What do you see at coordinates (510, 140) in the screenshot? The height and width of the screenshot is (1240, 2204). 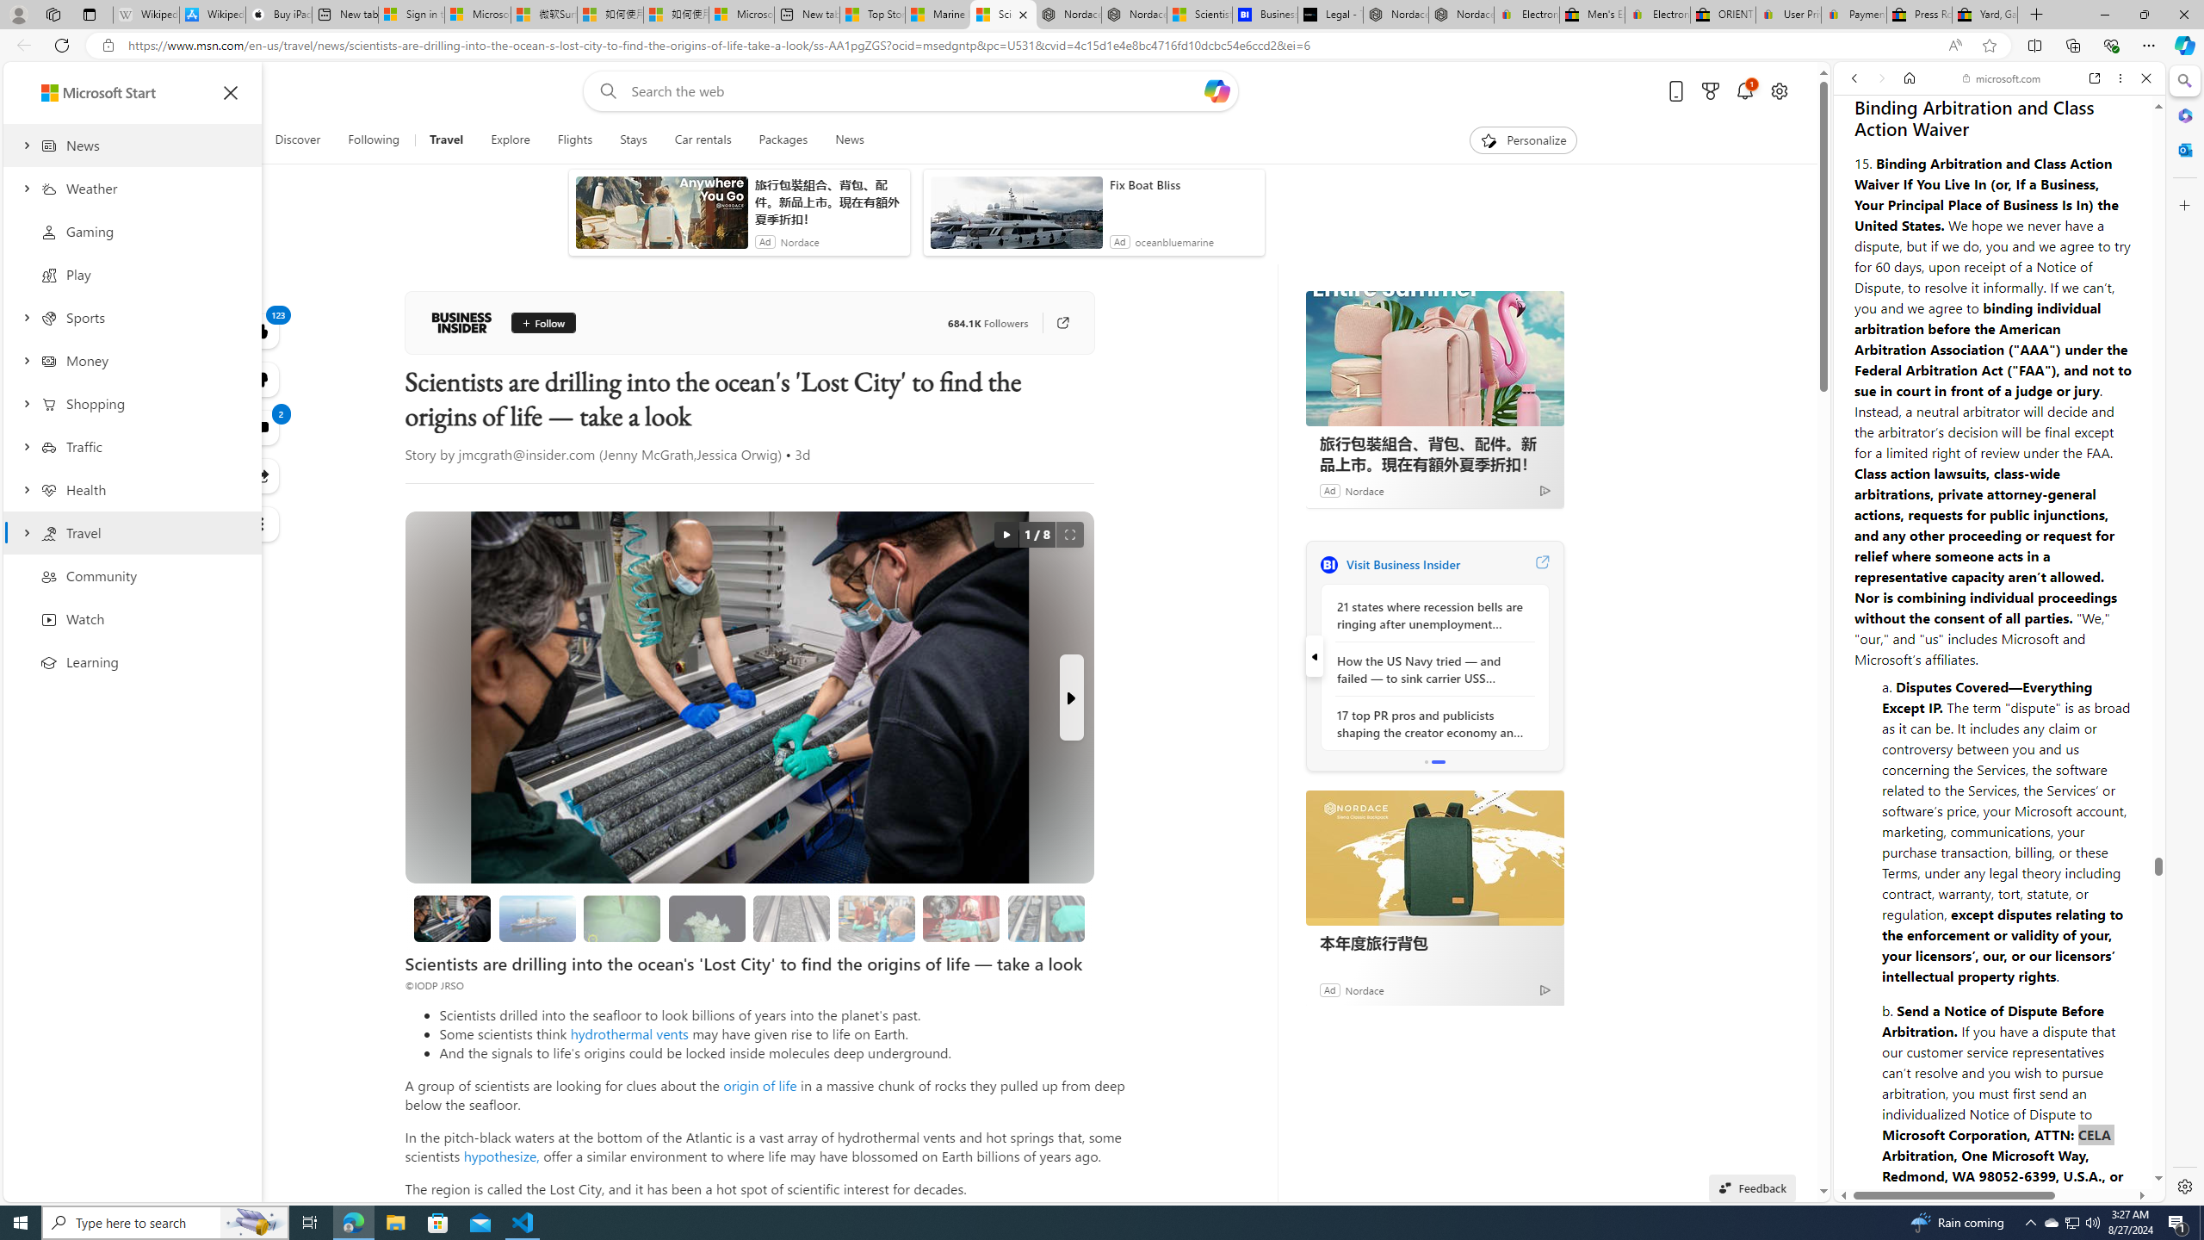 I see `Explore` at bounding box center [510, 140].